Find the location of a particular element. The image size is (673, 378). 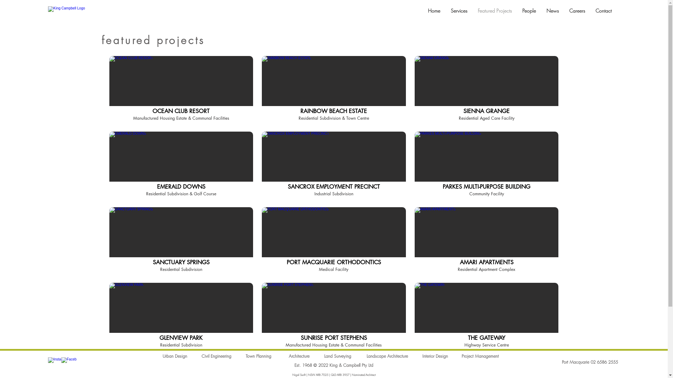

GLENVIEW PARK
Residential Subdivision is located at coordinates (182, 316).